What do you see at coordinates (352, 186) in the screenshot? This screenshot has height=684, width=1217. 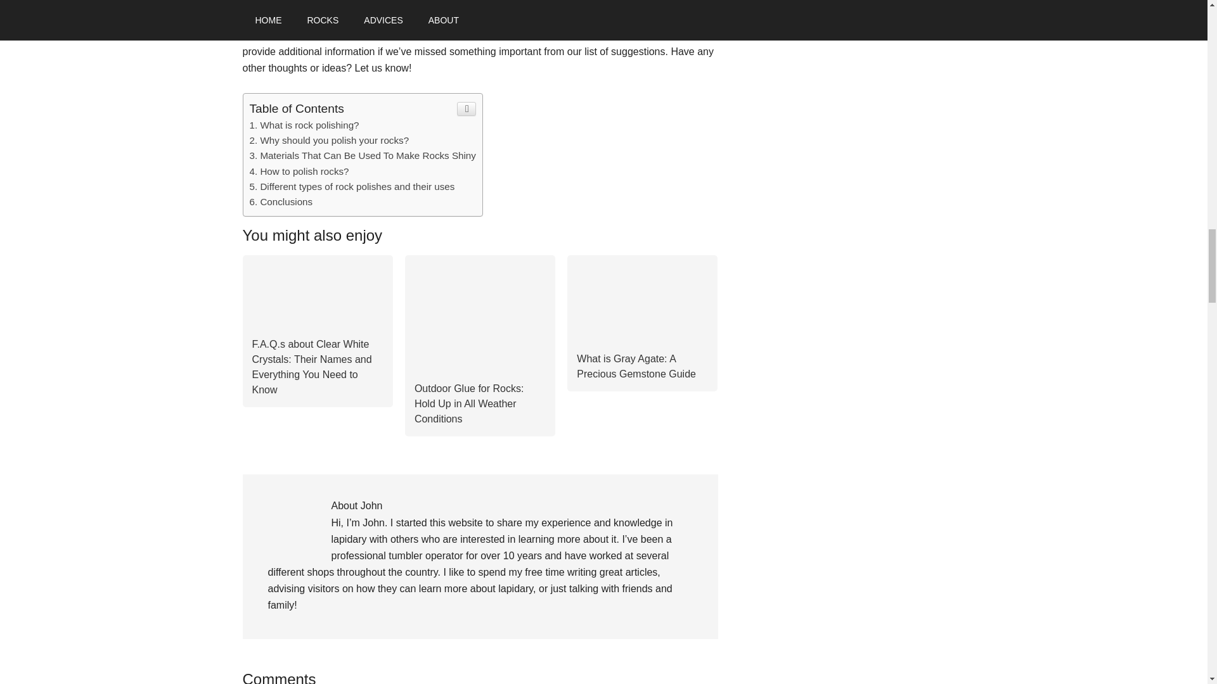 I see `Different types of rock polishes and their uses` at bounding box center [352, 186].